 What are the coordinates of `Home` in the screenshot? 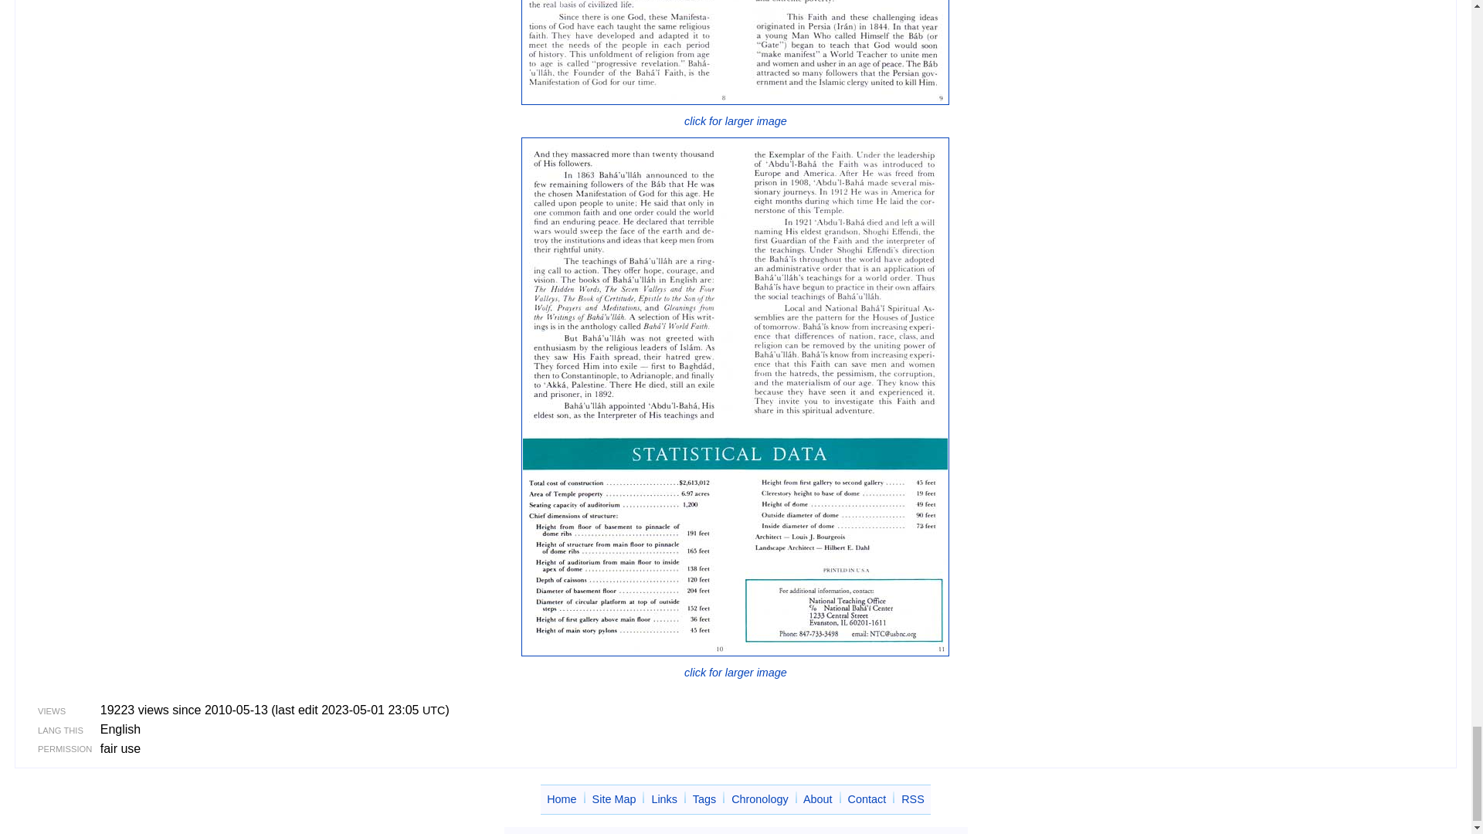 It's located at (562, 799).